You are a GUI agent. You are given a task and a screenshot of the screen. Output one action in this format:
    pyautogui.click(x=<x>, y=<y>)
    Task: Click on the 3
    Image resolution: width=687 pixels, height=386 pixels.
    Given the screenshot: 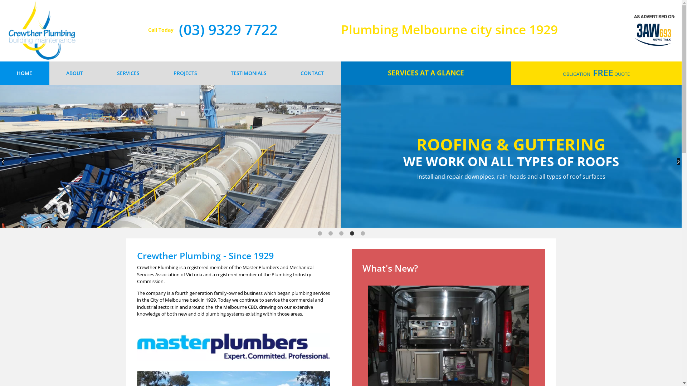 What is the action you would take?
    pyautogui.click(x=341, y=233)
    